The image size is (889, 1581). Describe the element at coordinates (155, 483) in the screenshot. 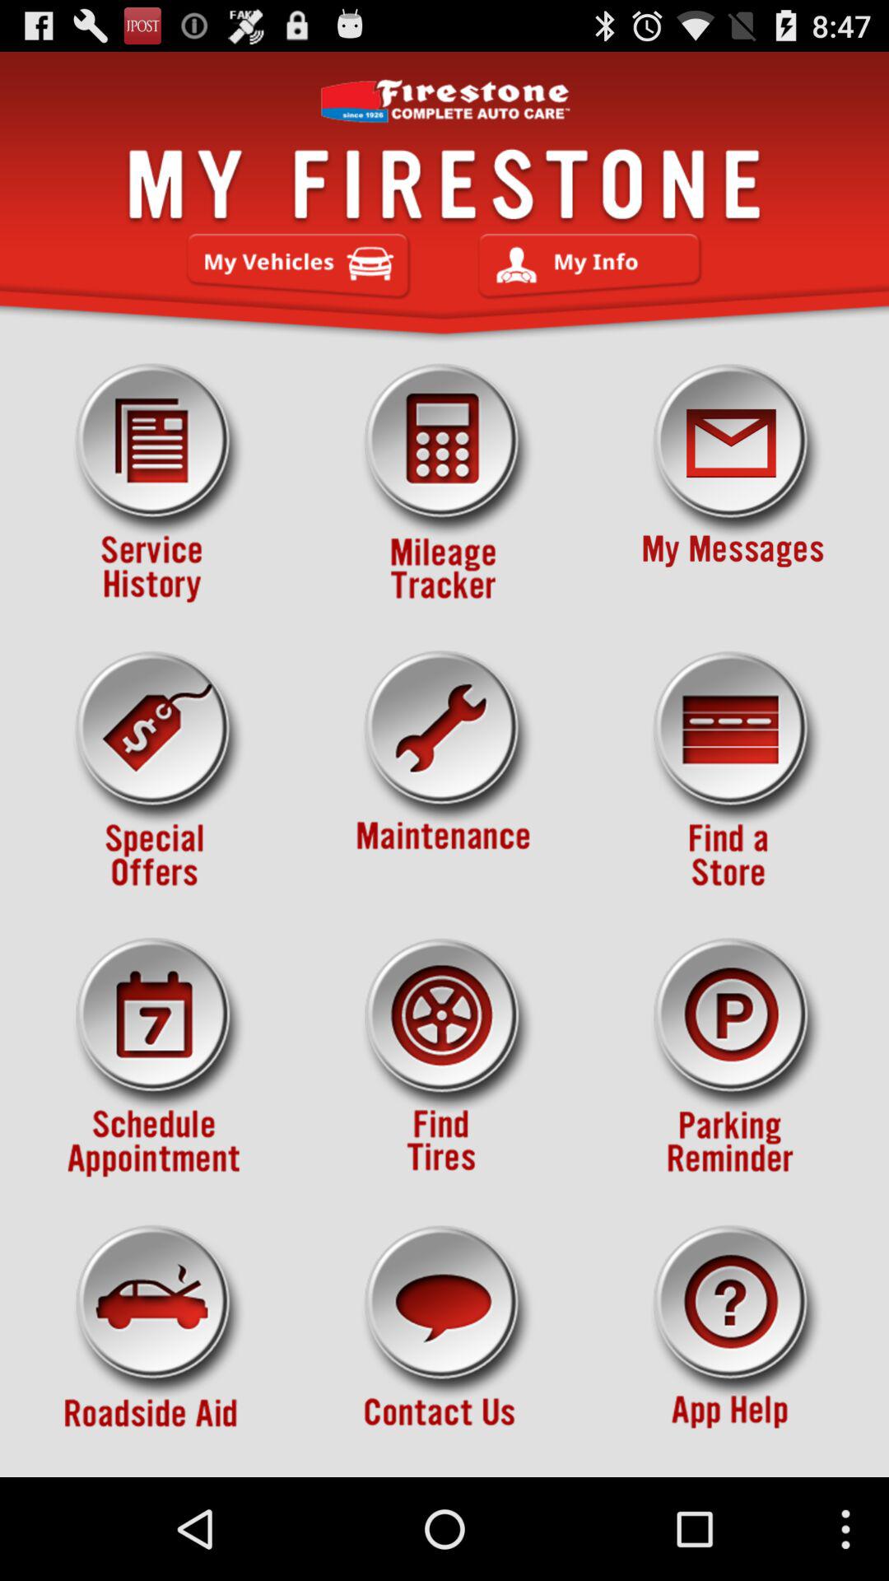

I see `choose icon at the top left corner` at that location.